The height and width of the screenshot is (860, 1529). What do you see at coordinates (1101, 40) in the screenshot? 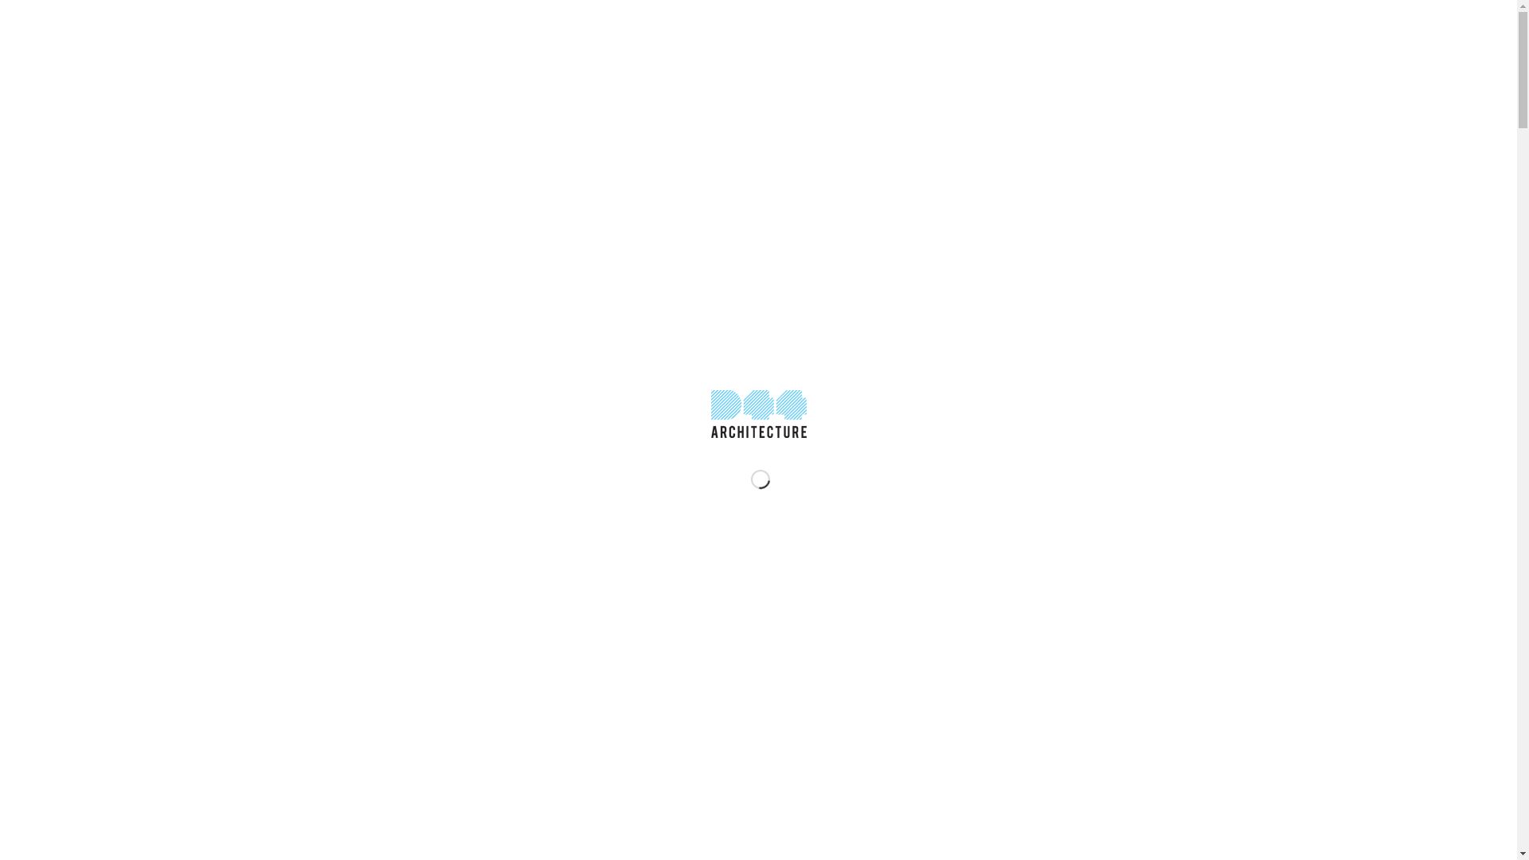
I see `PORTFOLIO` at bounding box center [1101, 40].